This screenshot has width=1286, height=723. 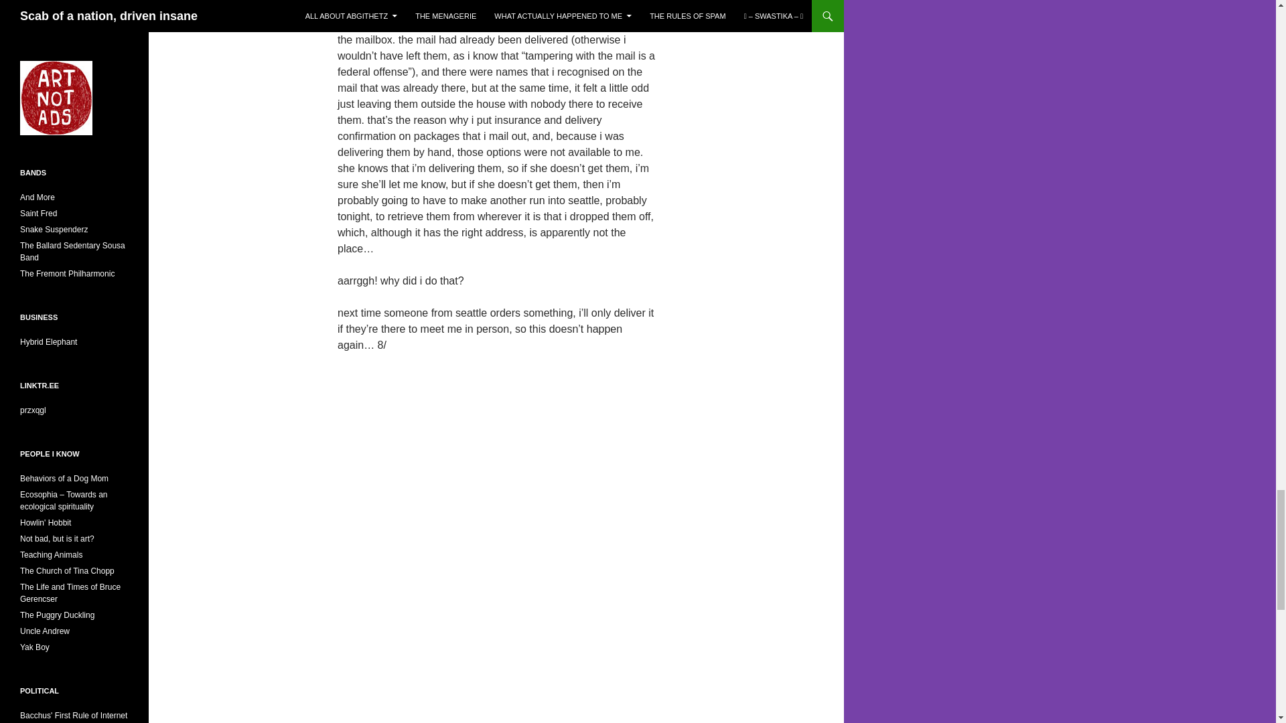 I want to click on The World Famous Non-Marching Band from Ballard, so click(x=72, y=252).